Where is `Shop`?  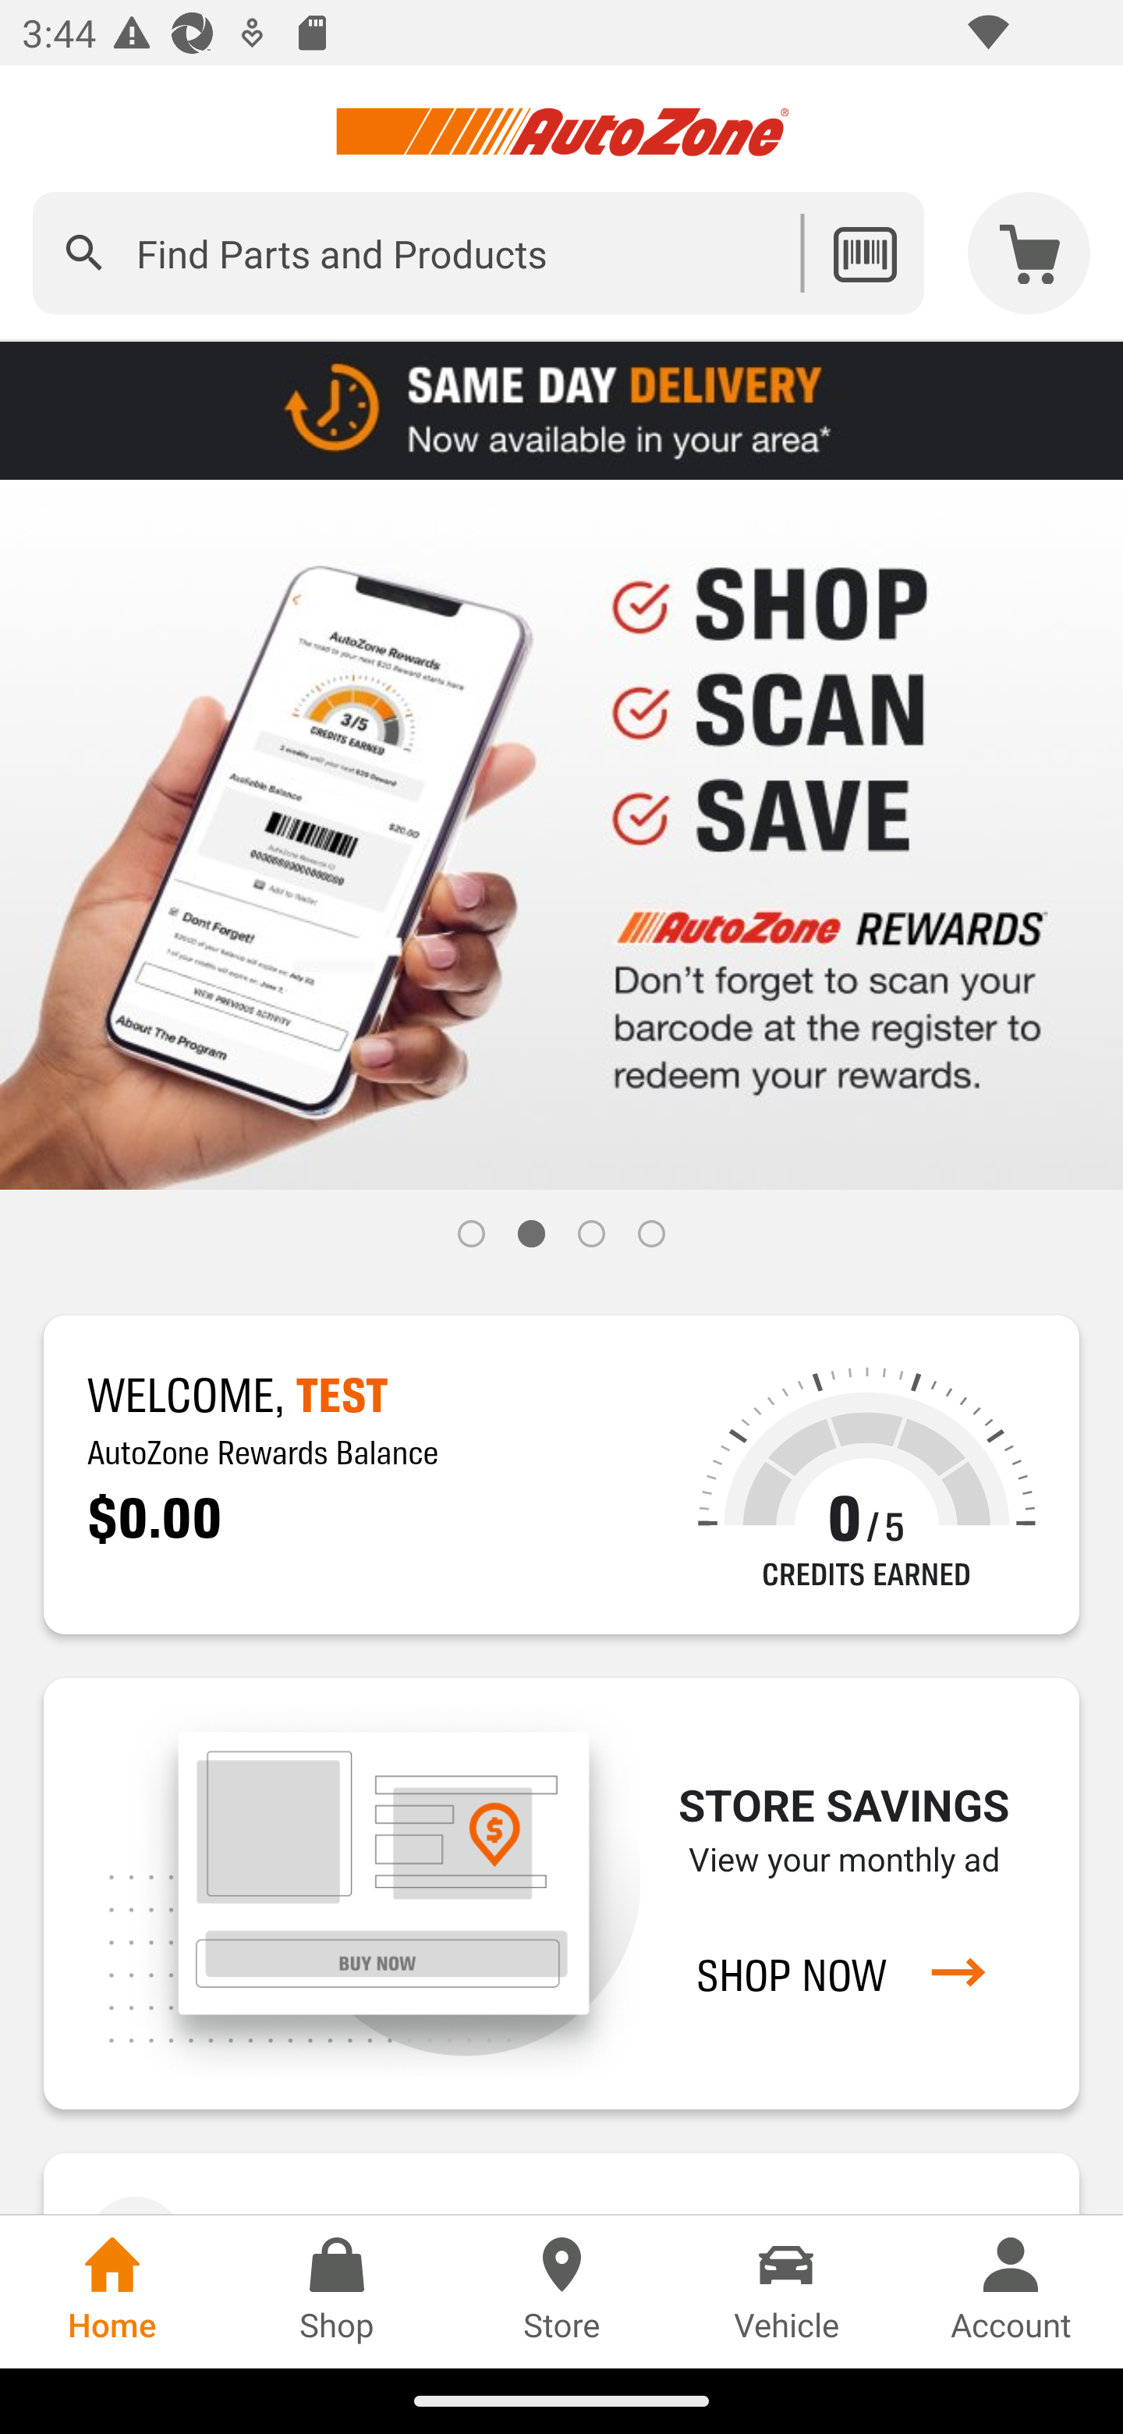 Shop is located at coordinates (337, 2291).